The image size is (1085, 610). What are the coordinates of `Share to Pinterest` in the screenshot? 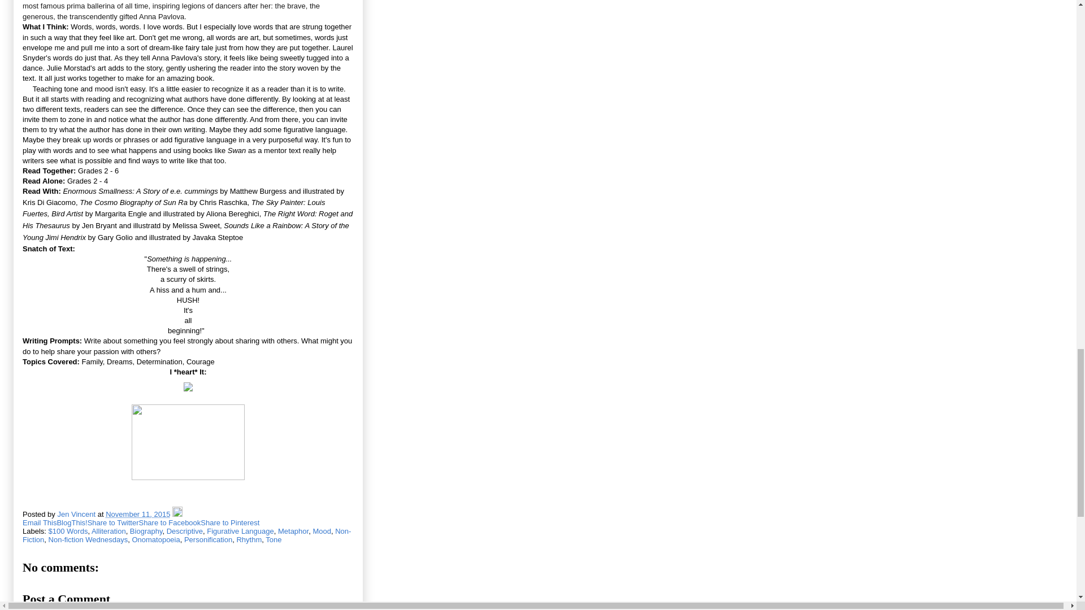 It's located at (229, 523).